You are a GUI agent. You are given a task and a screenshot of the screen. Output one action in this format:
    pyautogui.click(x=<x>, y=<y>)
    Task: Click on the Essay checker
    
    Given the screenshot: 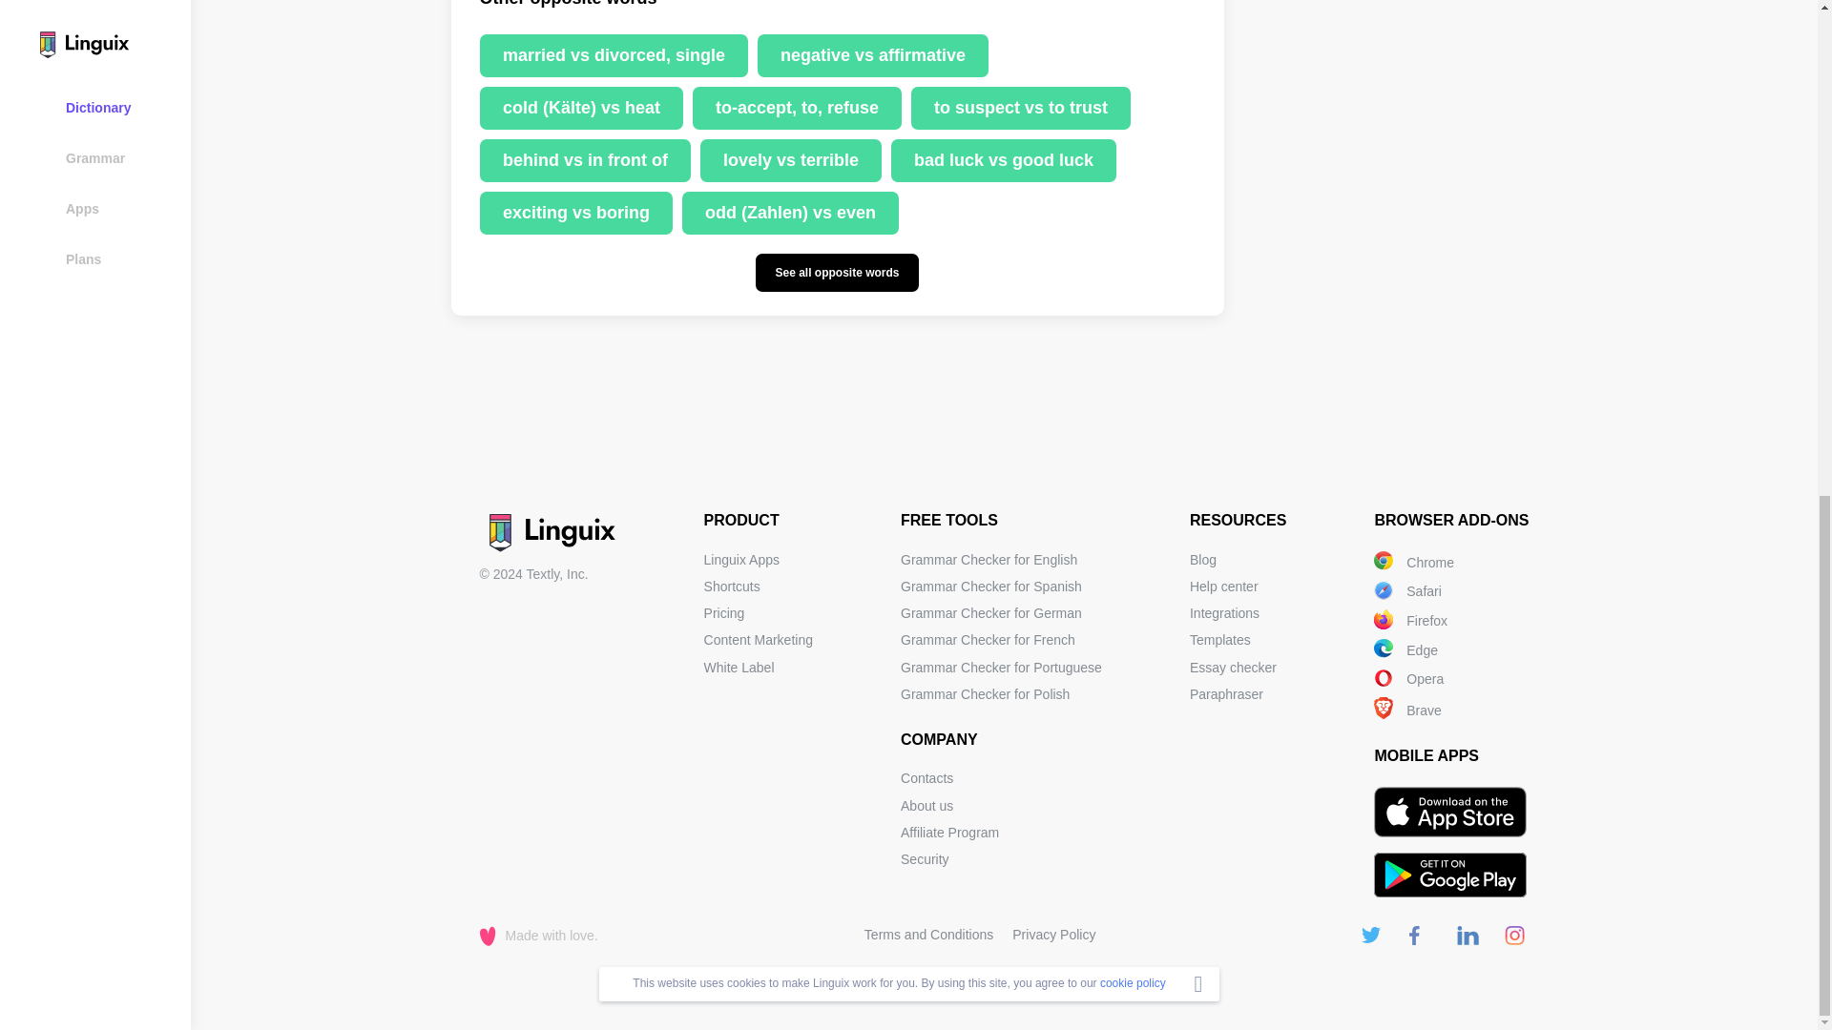 What is the action you would take?
    pyautogui.click(x=1233, y=668)
    